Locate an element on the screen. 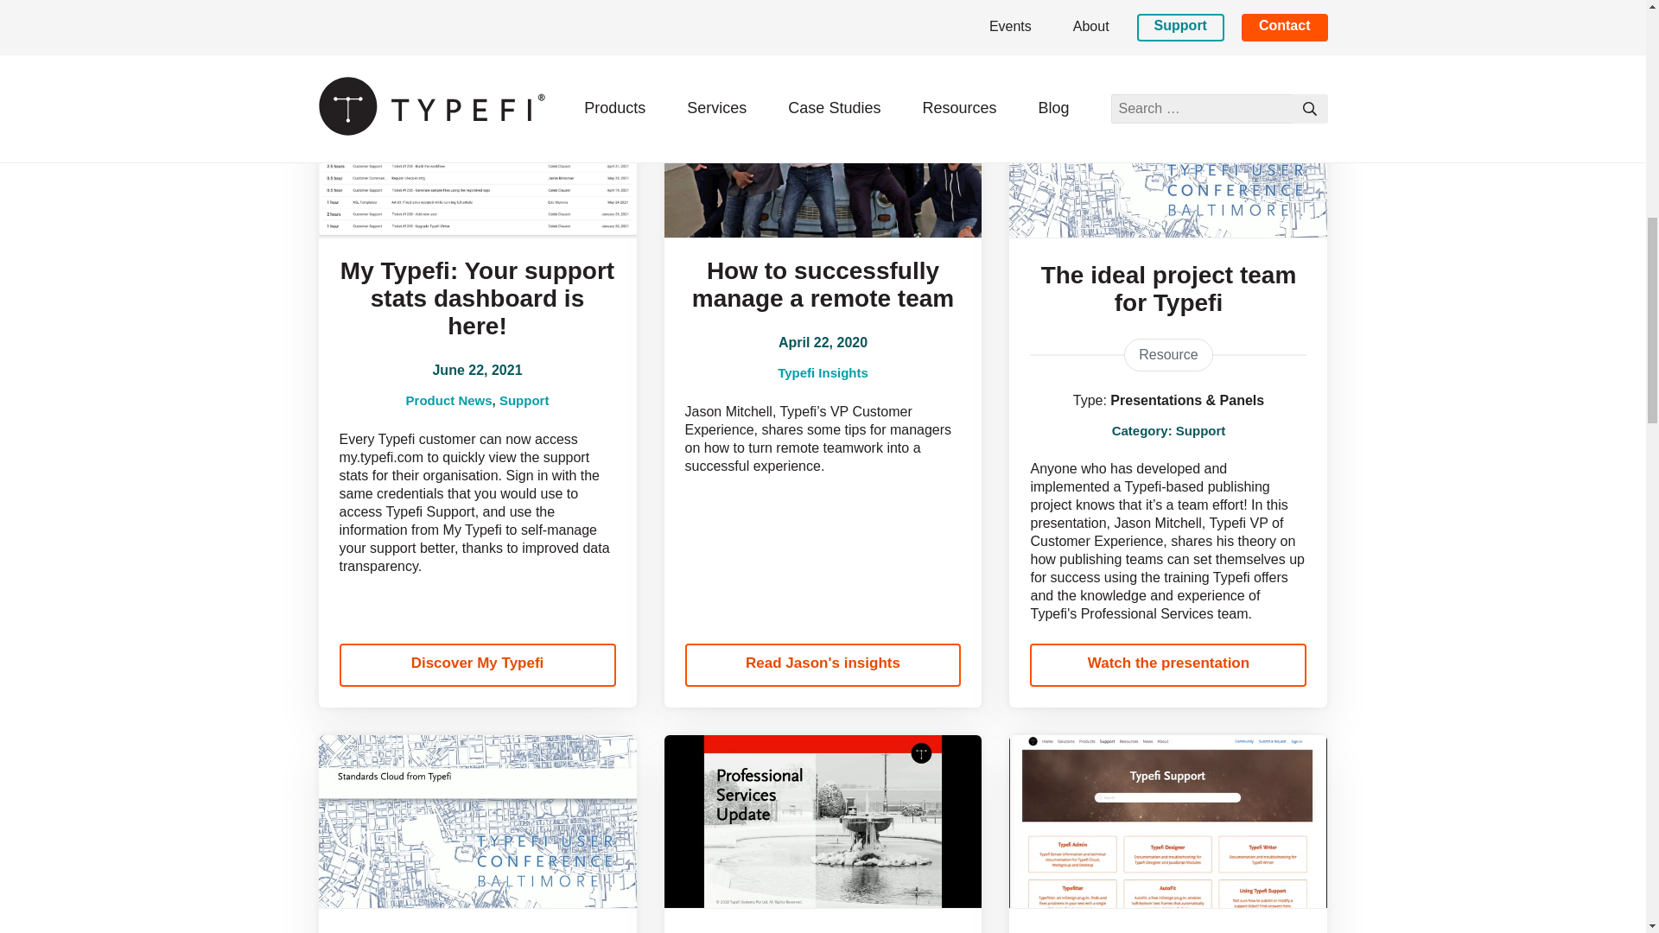  Watch the presentation is located at coordinates (822, 9).